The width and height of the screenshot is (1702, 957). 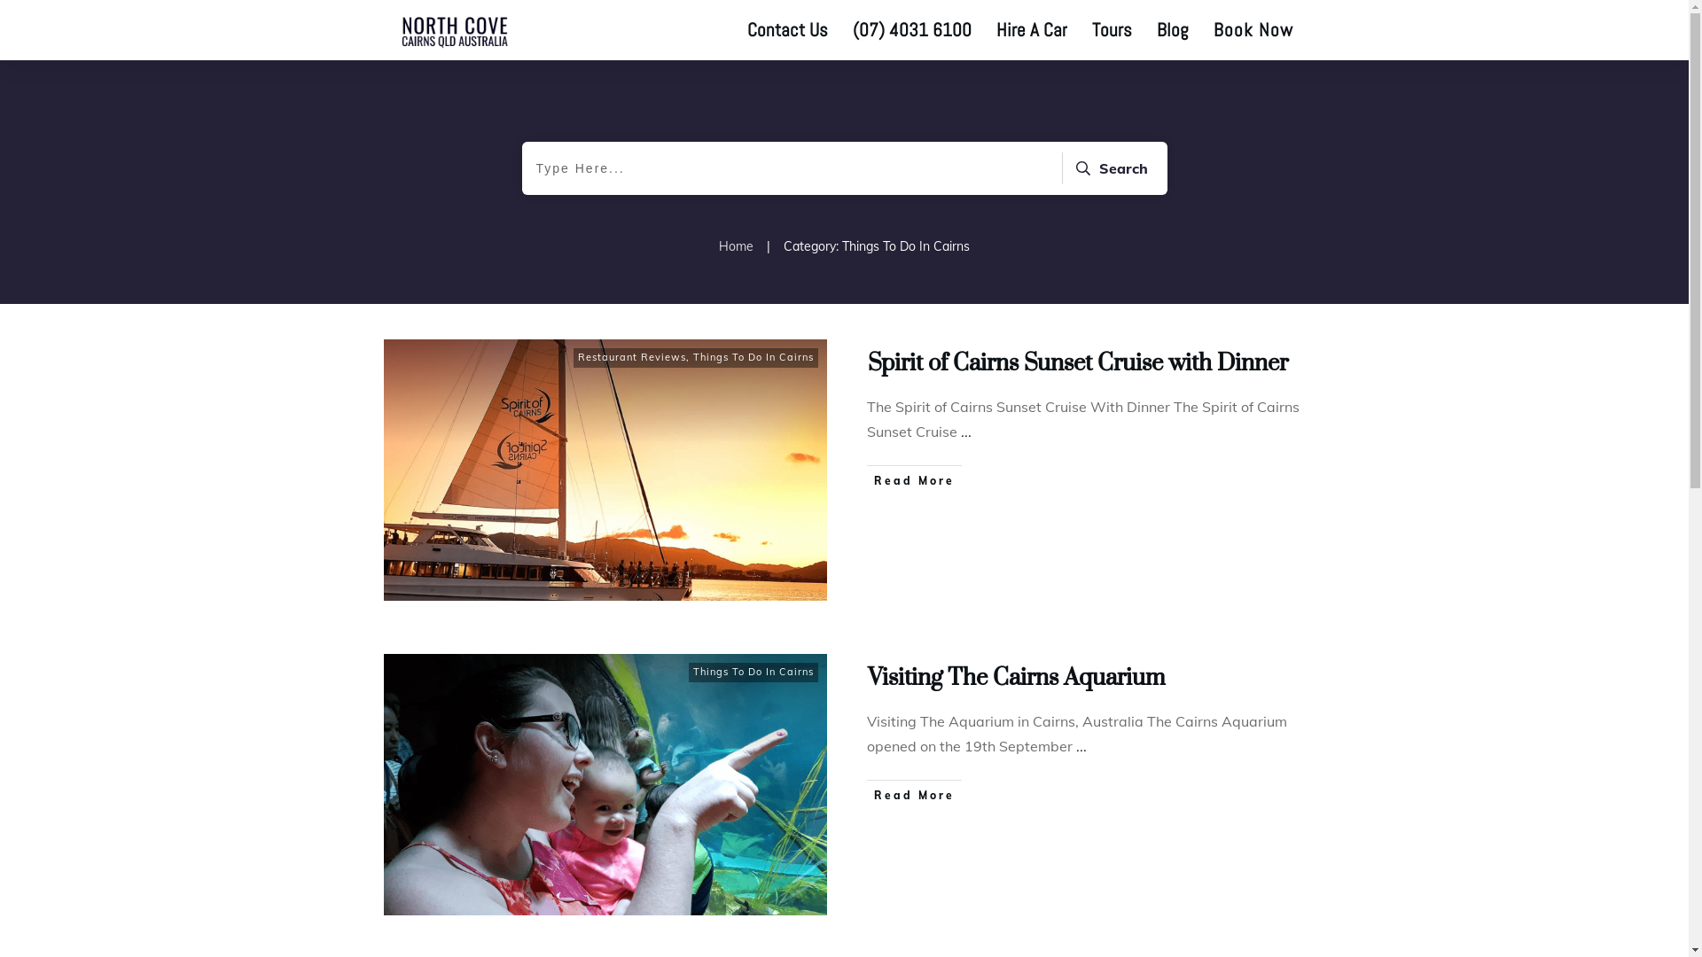 I want to click on ..., so click(x=966, y=432).